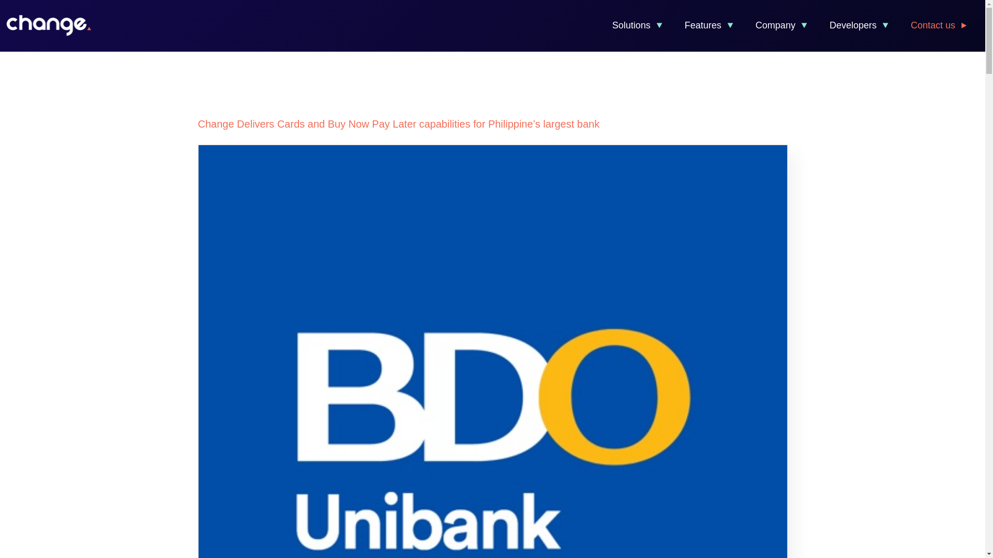  Describe the element at coordinates (638, 26) in the screenshot. I see `Solutions` at that location.